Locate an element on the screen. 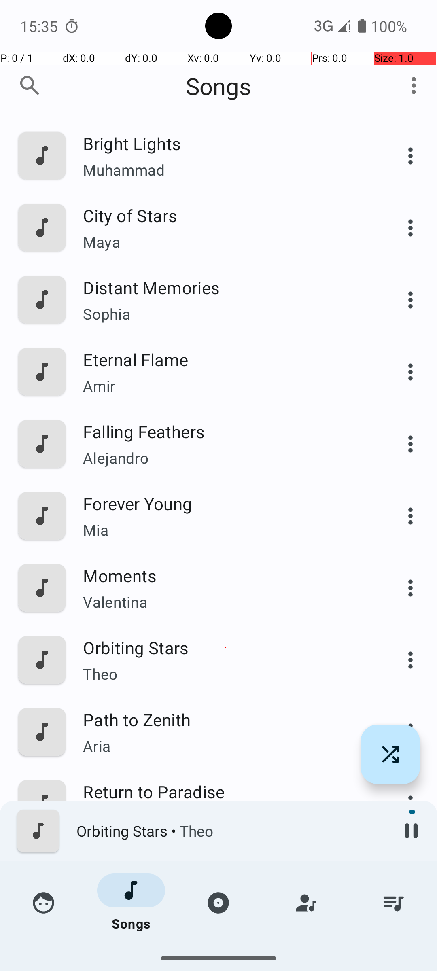 Image resolution: width=437 pixels, height=971 pixels. Shadows of Time is located at coordinates (225, 863).